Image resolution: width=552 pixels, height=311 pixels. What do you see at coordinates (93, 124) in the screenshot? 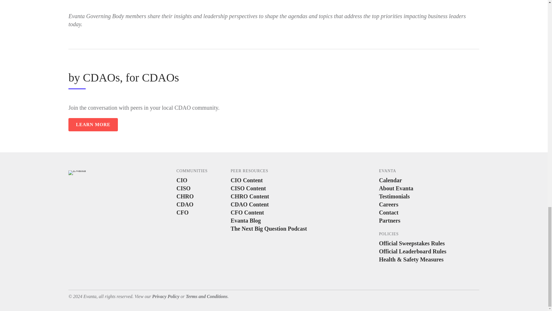
I see `LEARN MORE` at bounding box center [93, 124].